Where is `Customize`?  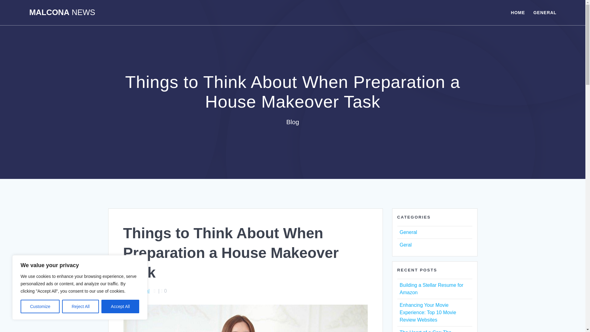
Customize is located at coordinates (40, 306).